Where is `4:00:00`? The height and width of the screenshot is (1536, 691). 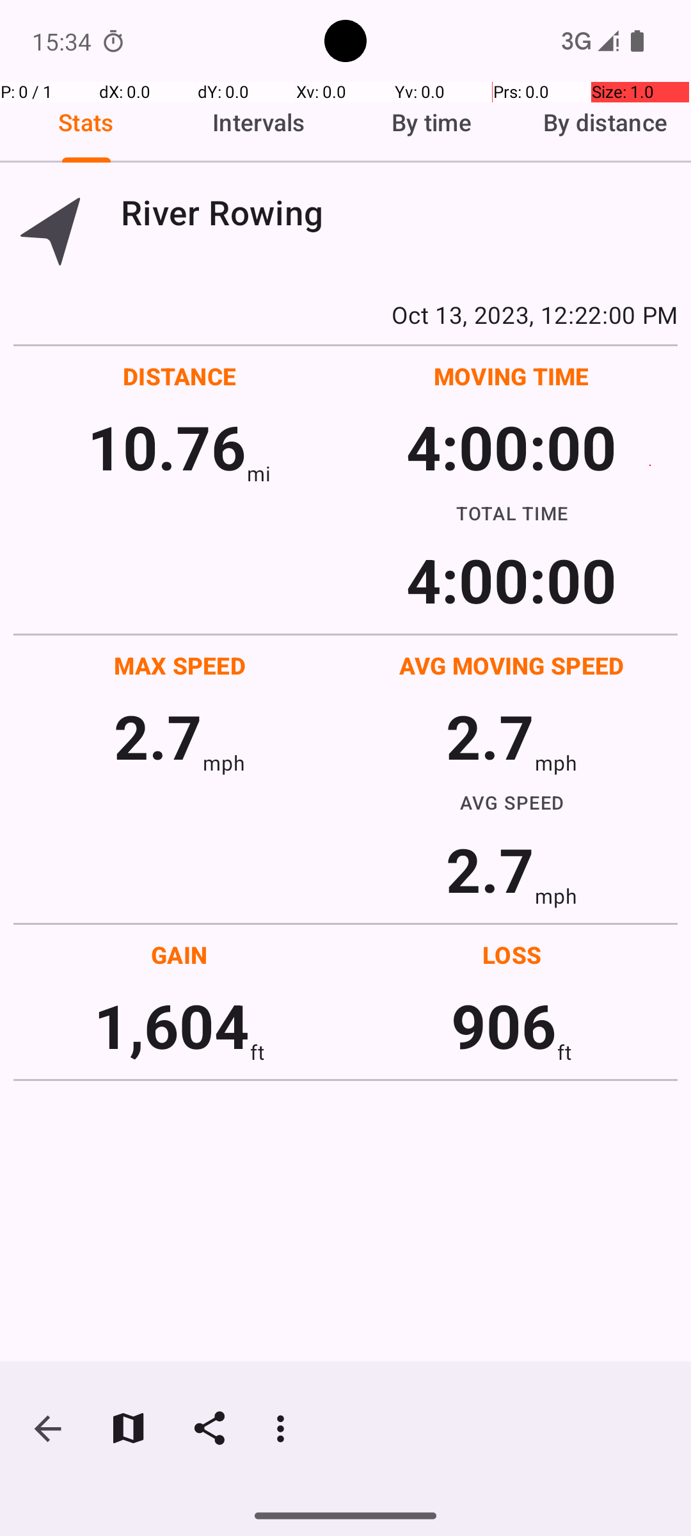 4:00:00 is located at coordinates (511, 447).